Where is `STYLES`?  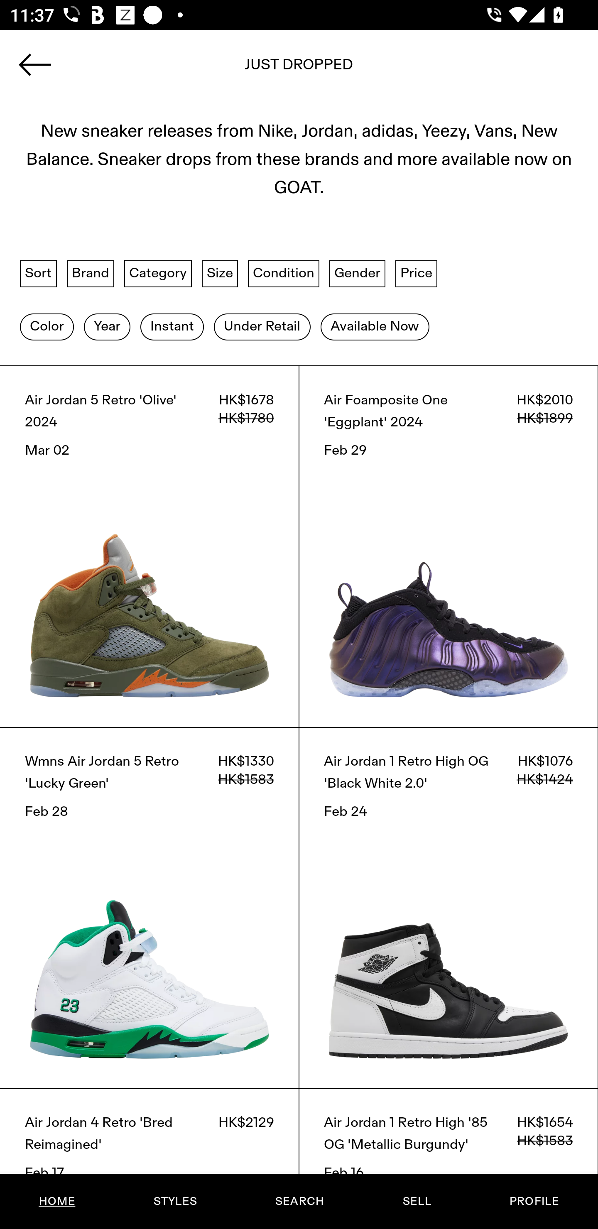
STYLES is located at coordinates (175, 1201).